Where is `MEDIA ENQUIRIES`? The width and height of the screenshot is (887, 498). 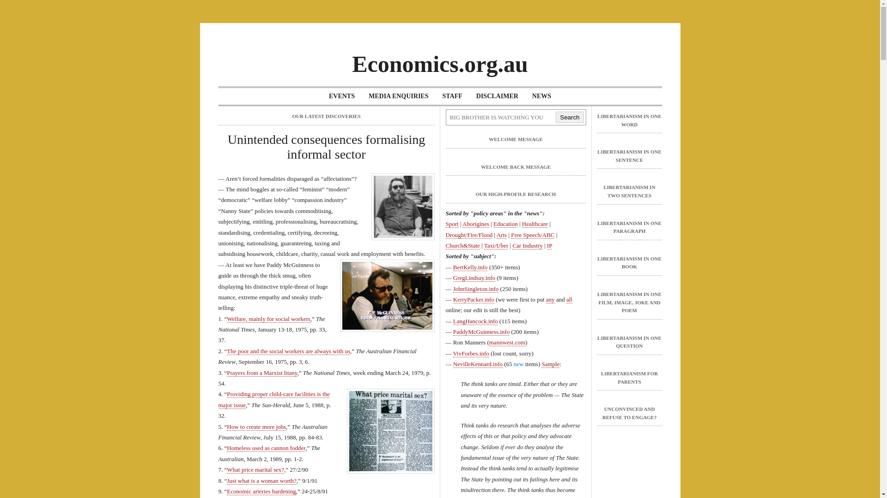 MEDIA ENQUIRIES is located at coordinates (399, 96).